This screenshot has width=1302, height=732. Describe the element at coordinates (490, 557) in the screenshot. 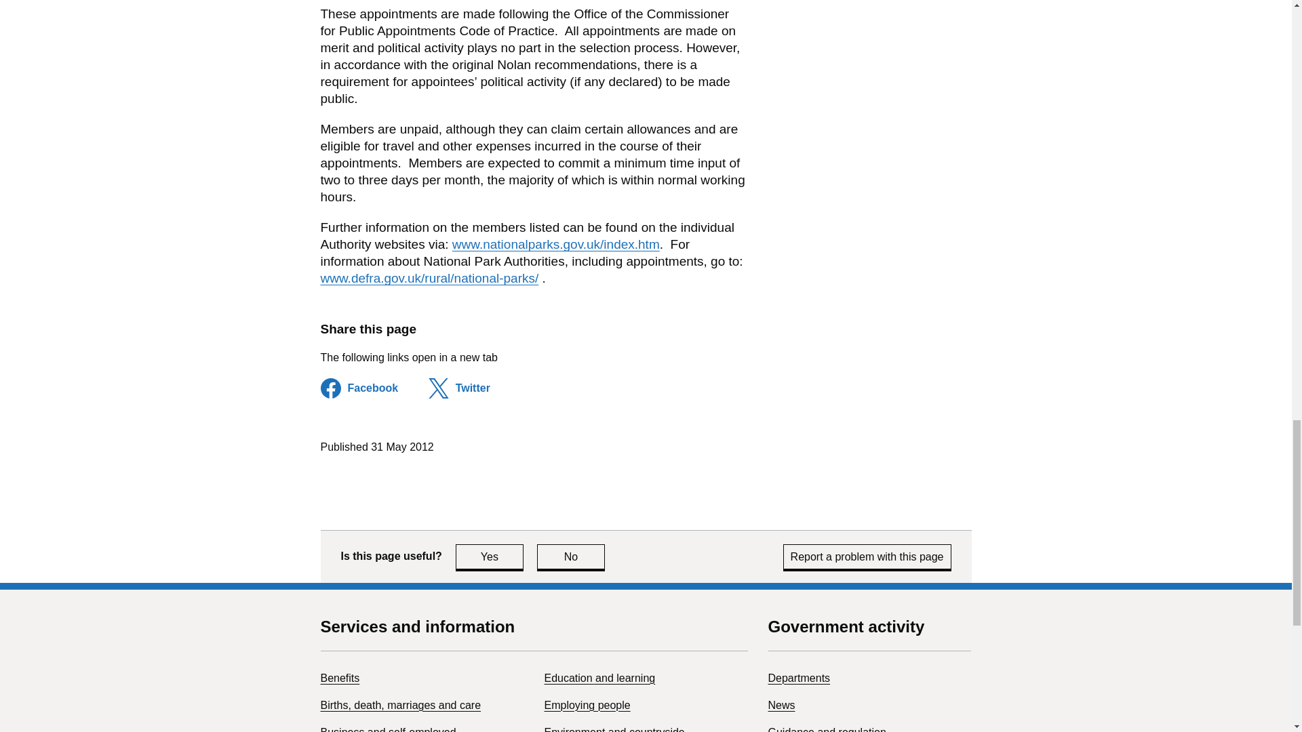

I see `Employing people` at that location.